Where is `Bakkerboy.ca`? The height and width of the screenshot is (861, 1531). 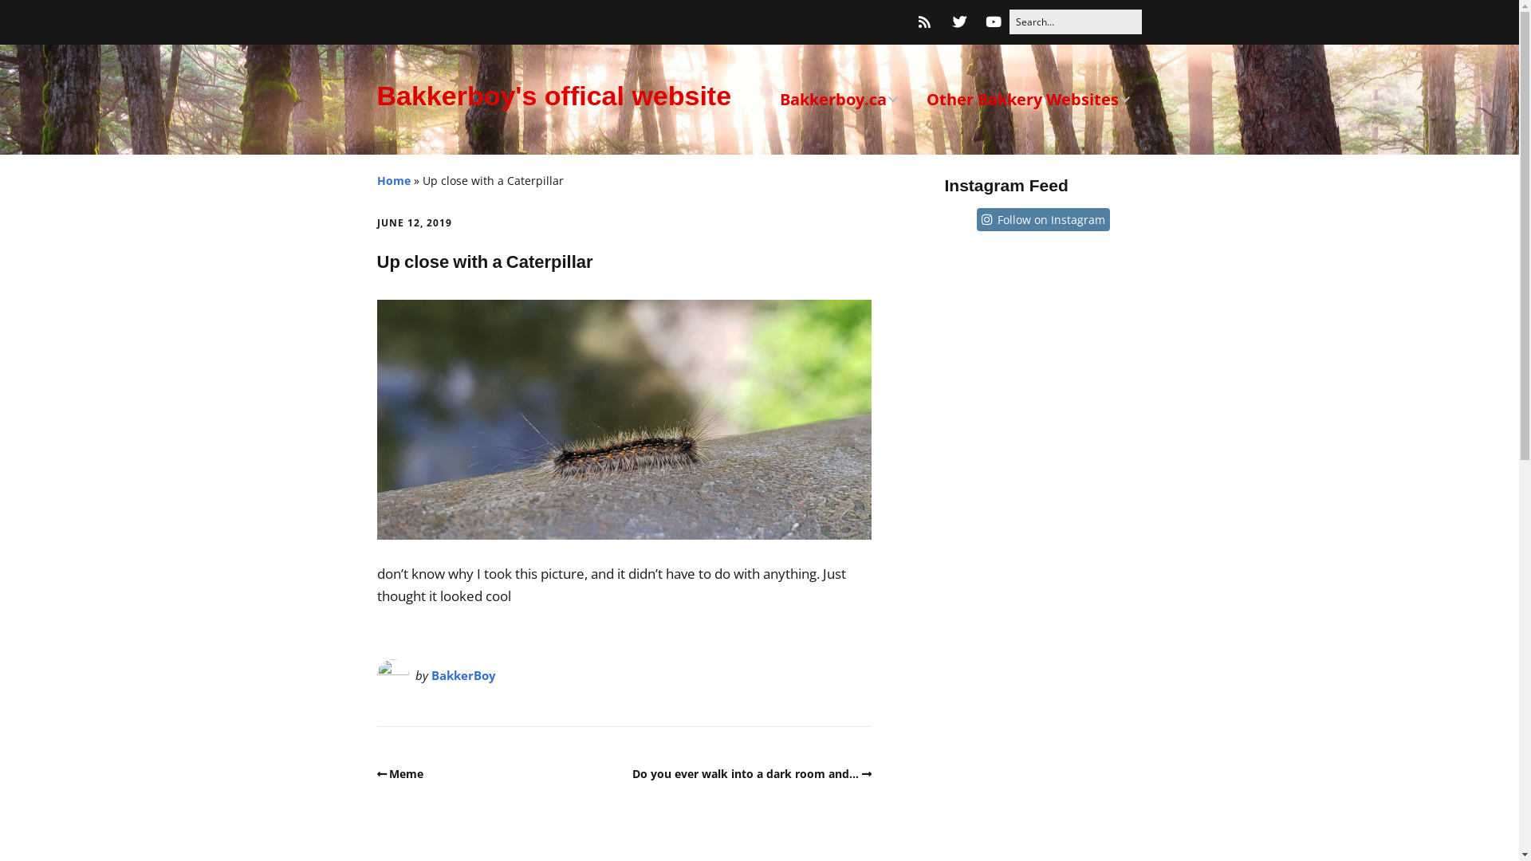
Bakkerboy.ca is located at coordinates (839, 100).